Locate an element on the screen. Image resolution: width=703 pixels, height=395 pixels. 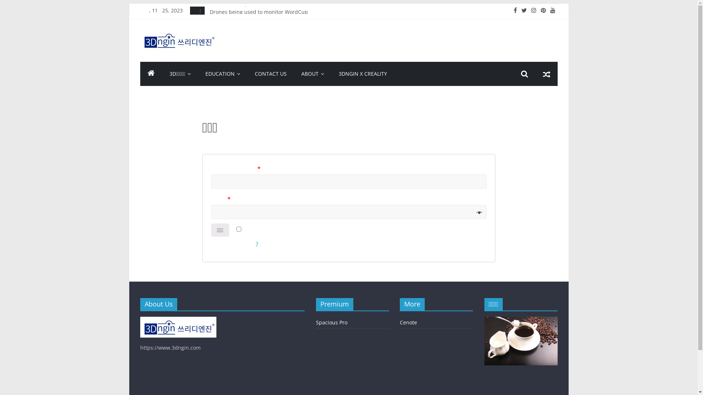
COLORMAG is located at coordinates (178, 320).